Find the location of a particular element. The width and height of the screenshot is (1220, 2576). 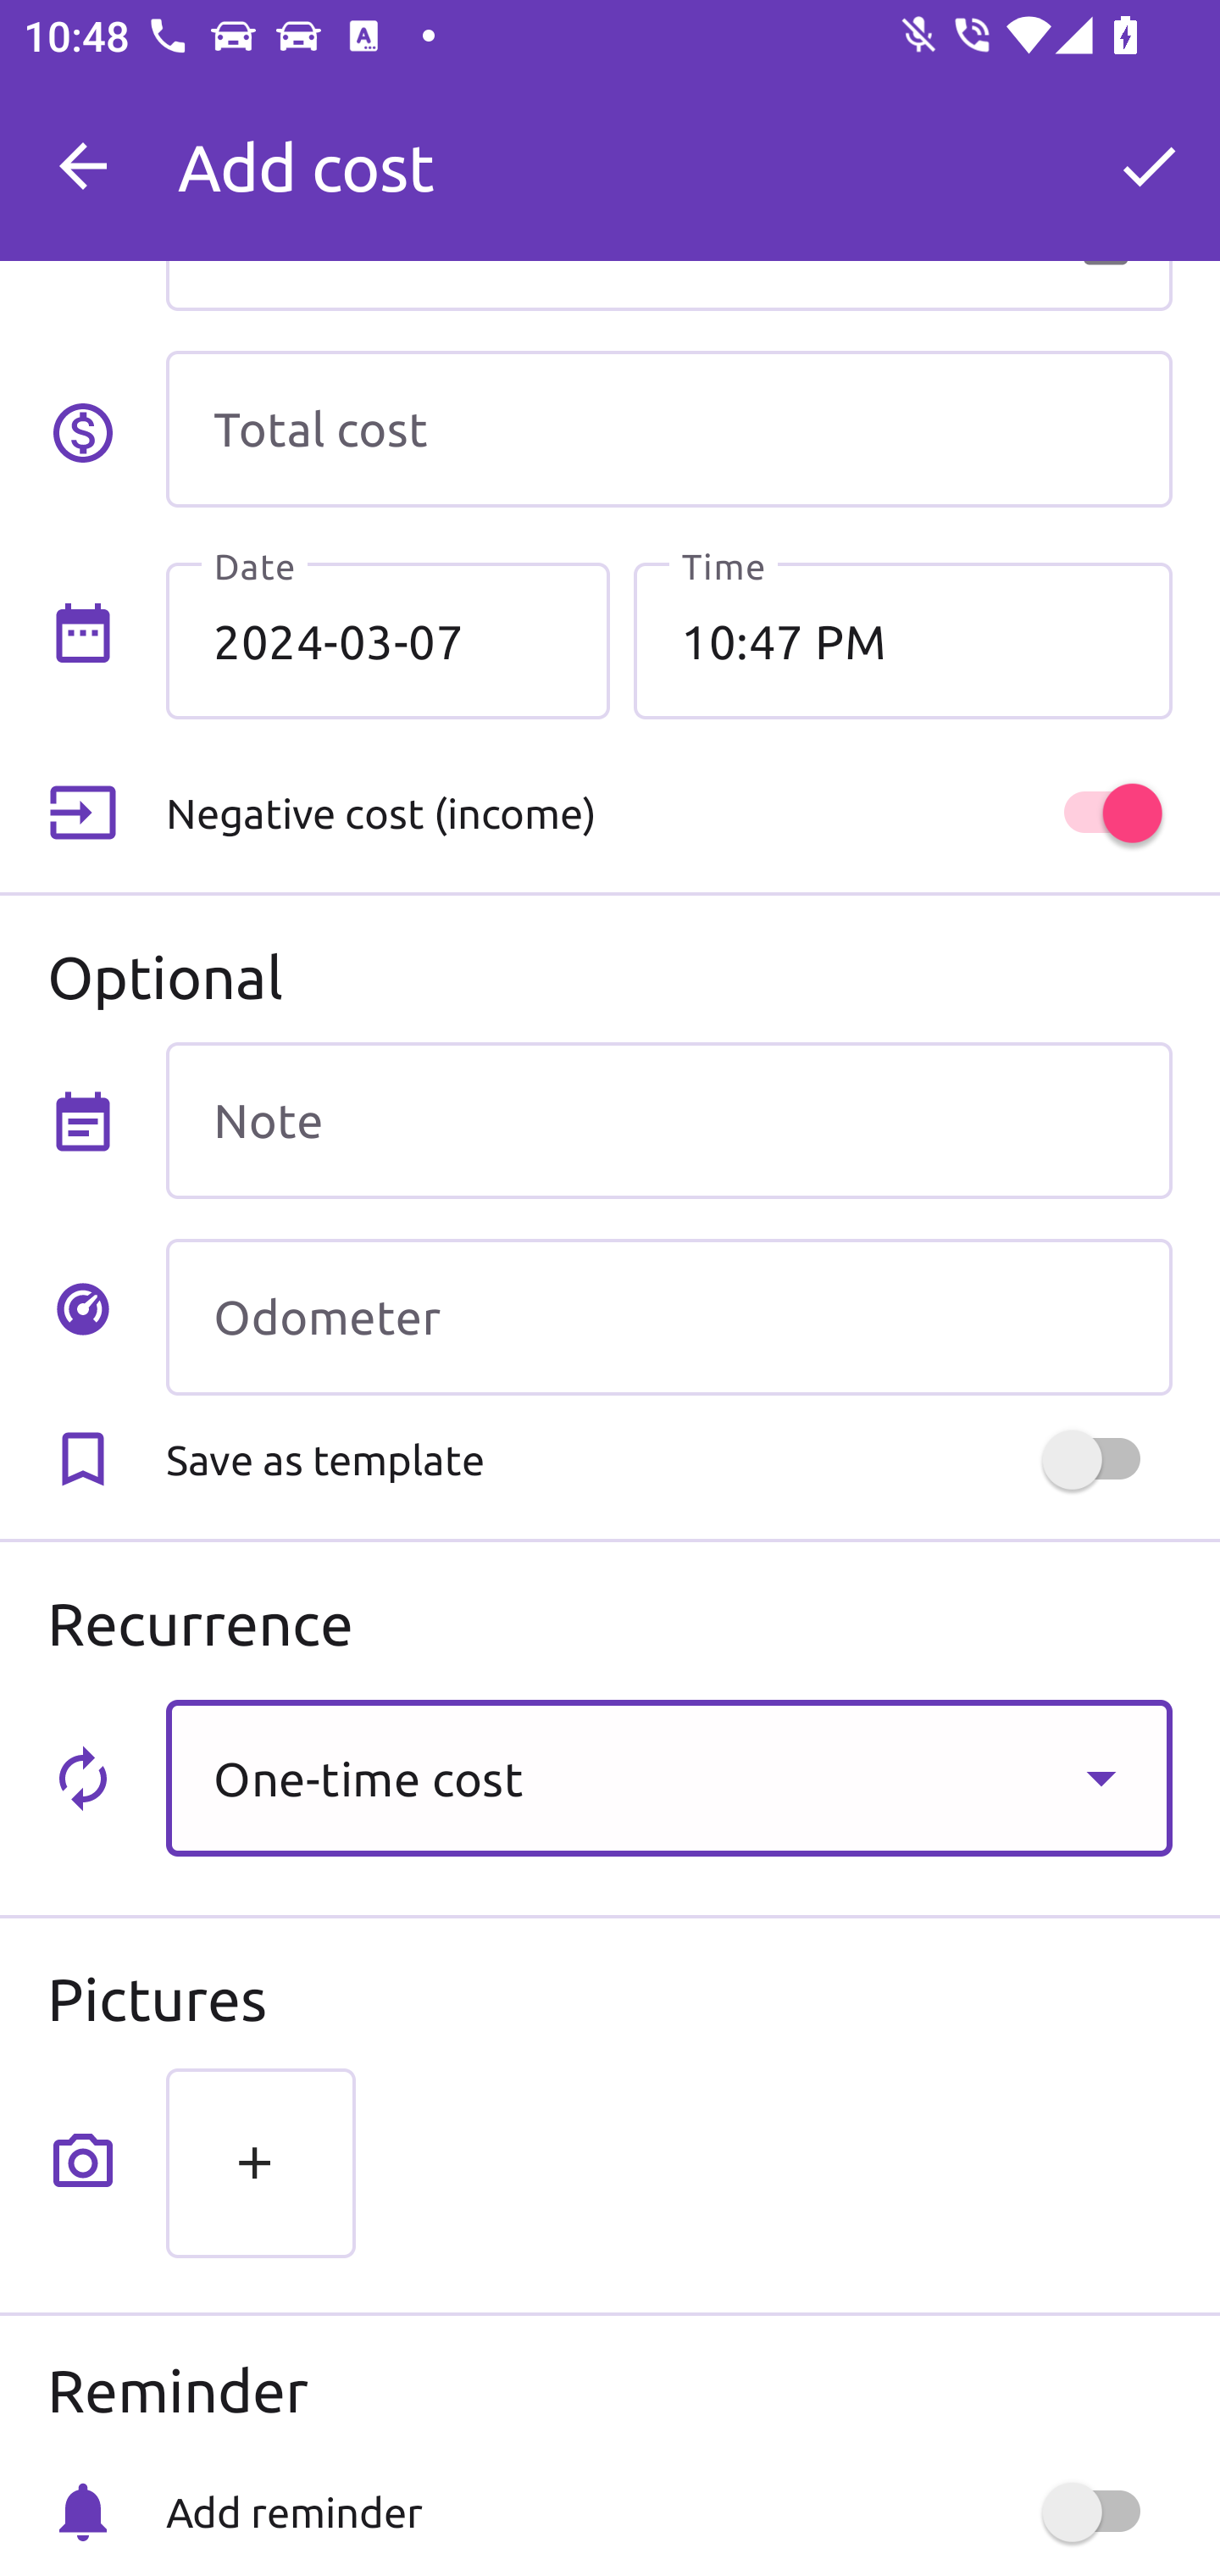

10:47 PM is located at coordinates (902, 640).